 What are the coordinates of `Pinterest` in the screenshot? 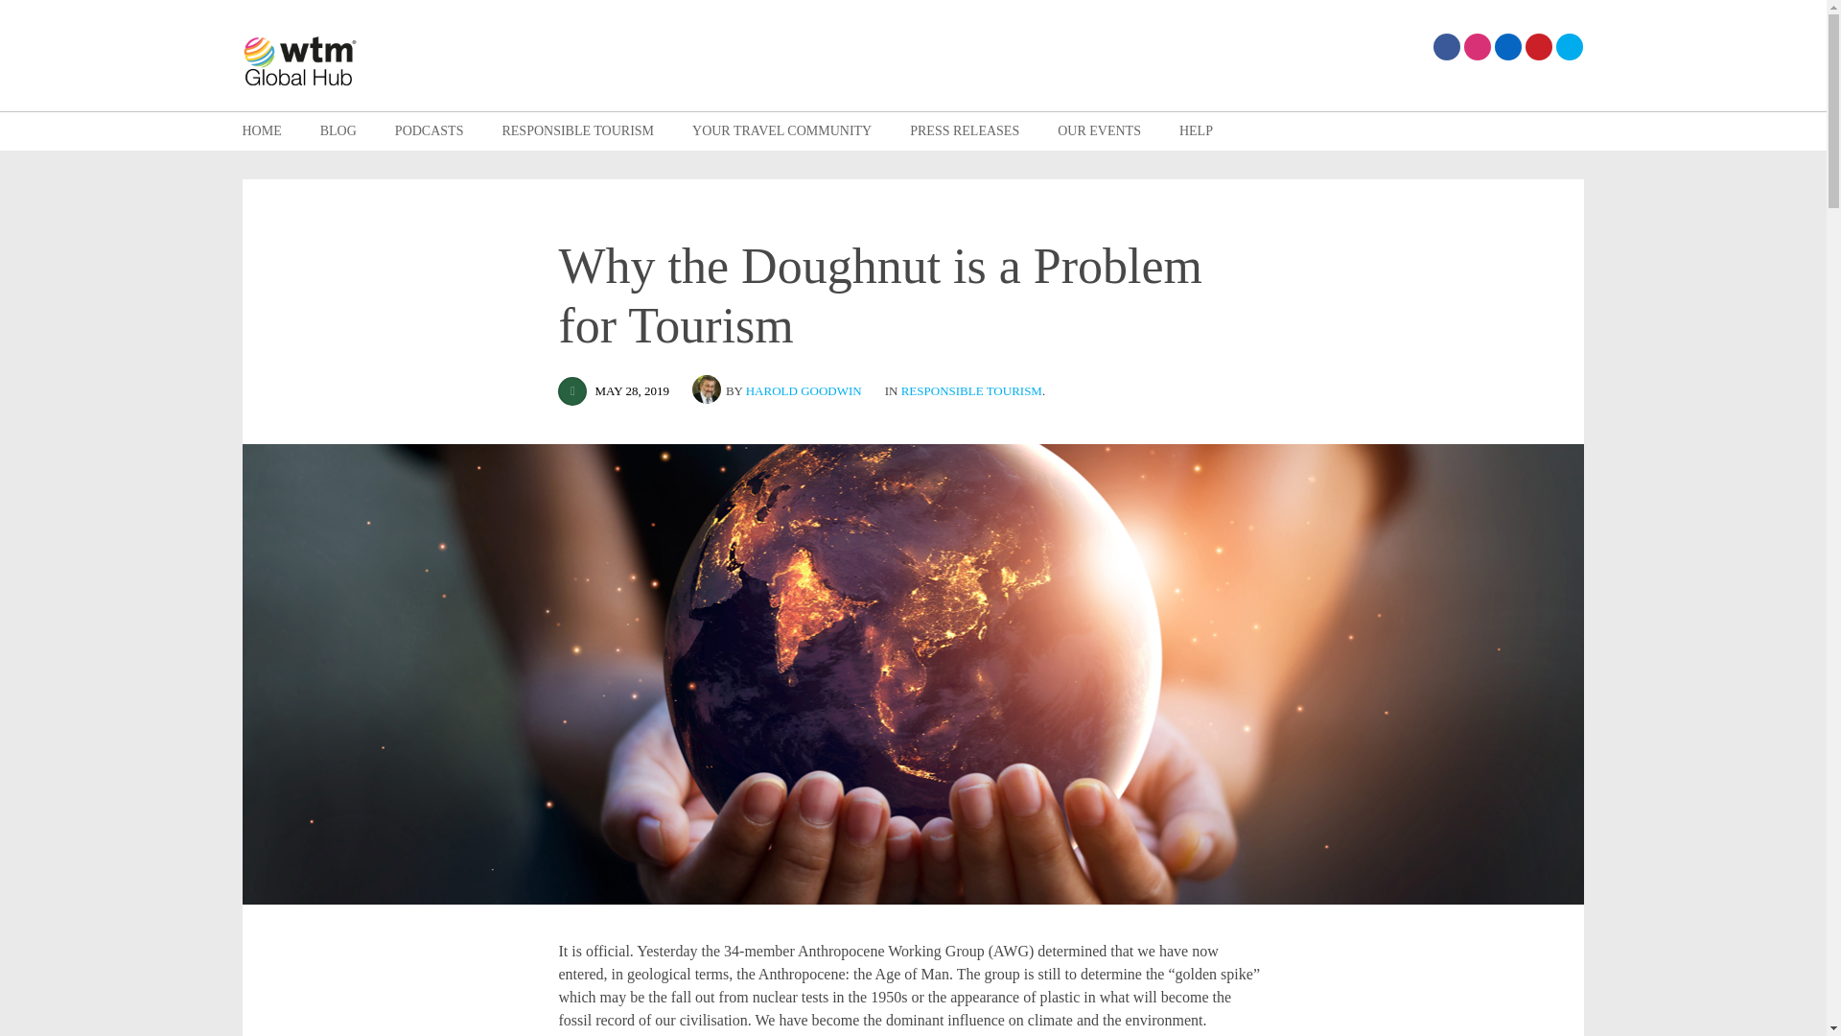 It's located at (1538, 46).